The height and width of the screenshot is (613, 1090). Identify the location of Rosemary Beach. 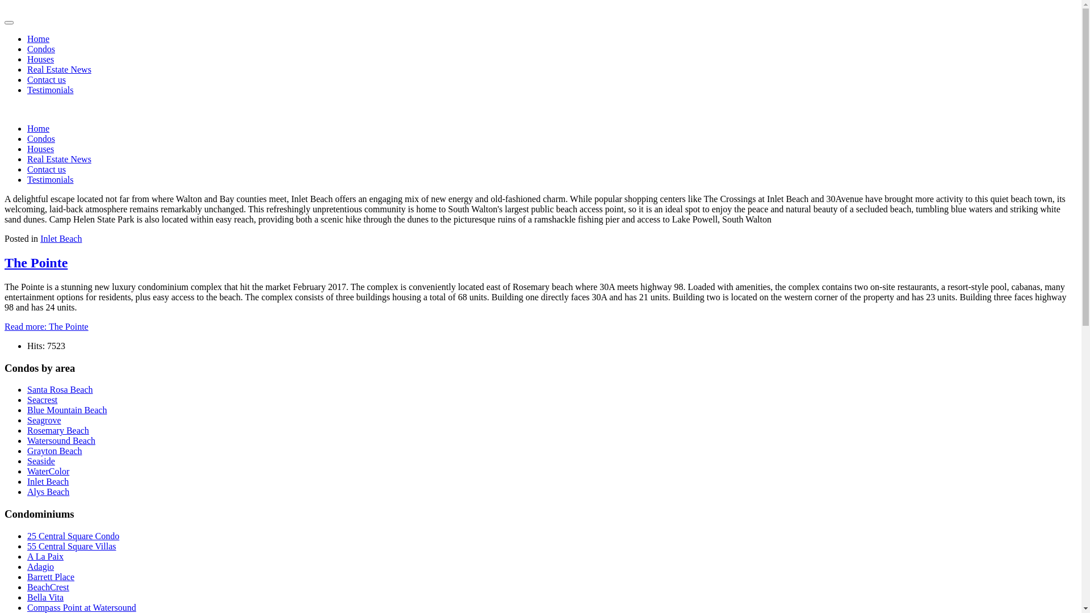
(58, 430).